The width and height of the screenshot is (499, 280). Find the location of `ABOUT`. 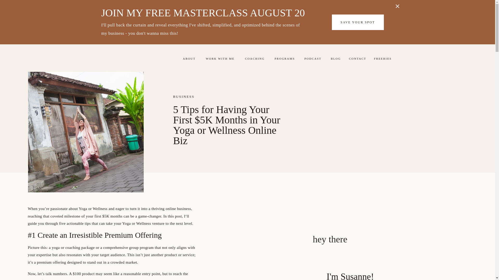

ABOUT is located at coordinates (189, 59).